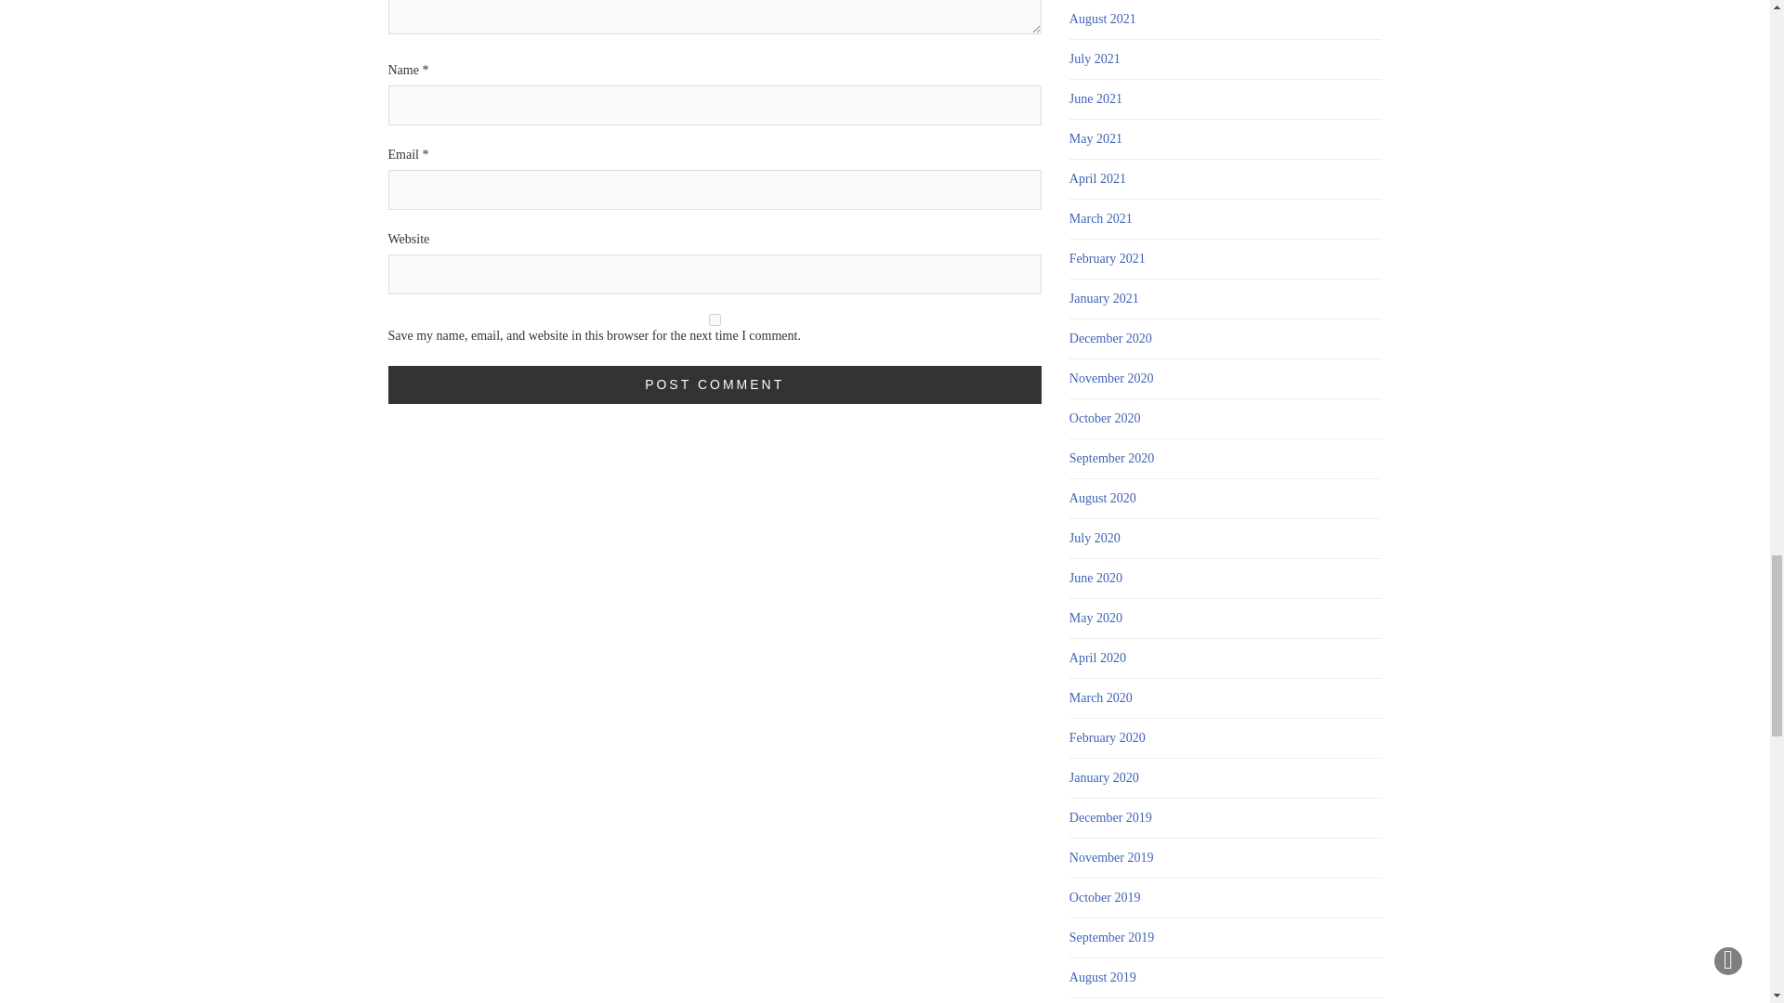 This screenshot has height=1003, width=1784. I want to click on yes, so click(715, 319).